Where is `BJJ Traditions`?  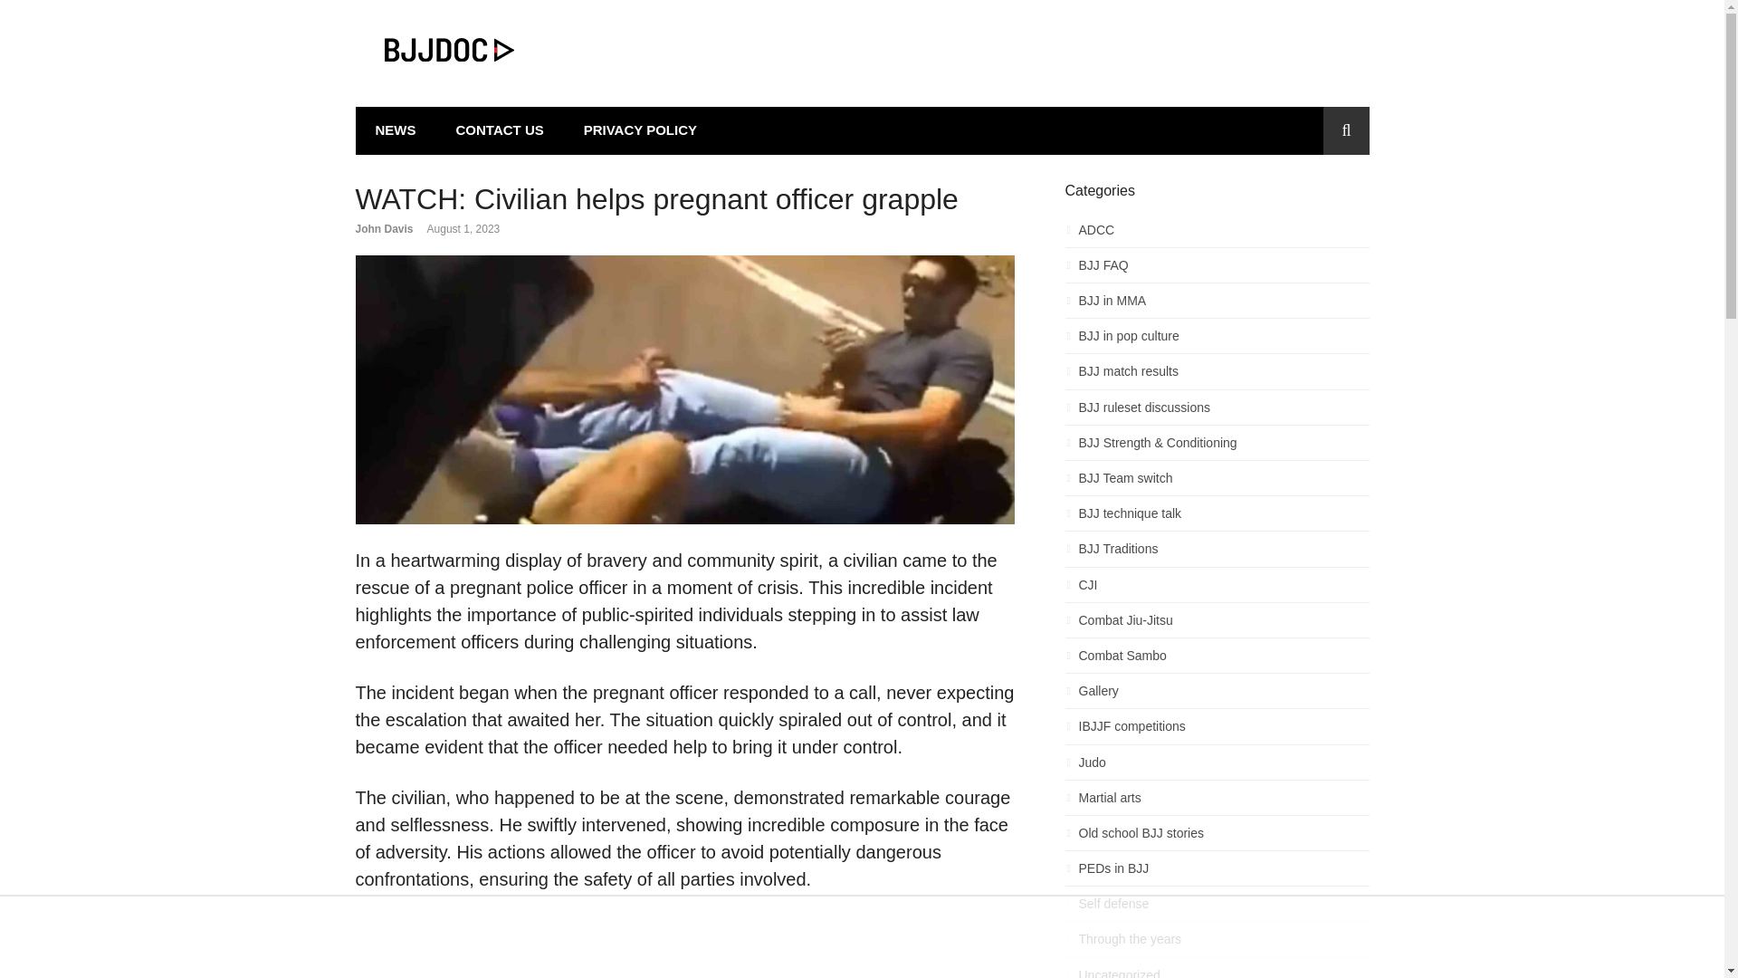 BJJ Traditions is located at coordinates (1217, 554).